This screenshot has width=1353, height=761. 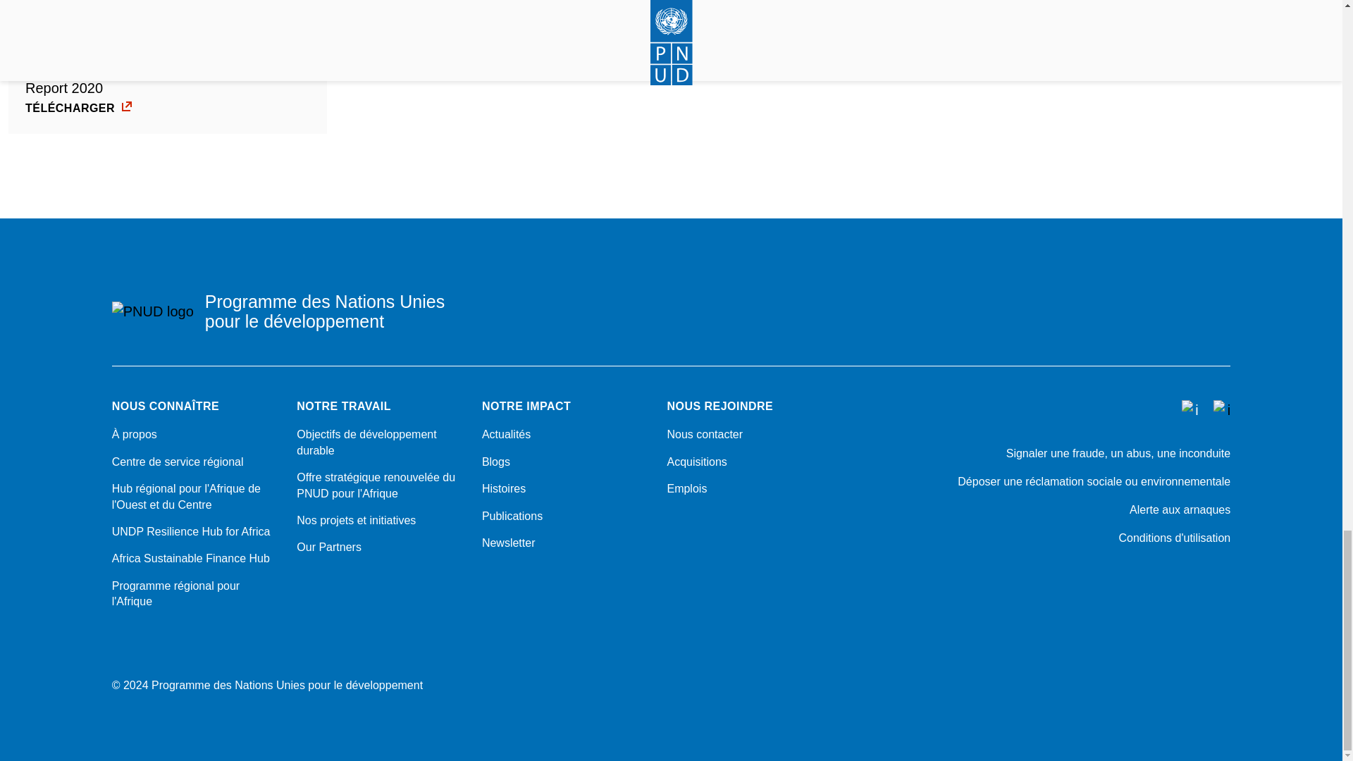 What do you see at coordinates (381, 407) in the screenshot?
I see `NOTRE TRAVAIL` at bounding box center [381, 407].